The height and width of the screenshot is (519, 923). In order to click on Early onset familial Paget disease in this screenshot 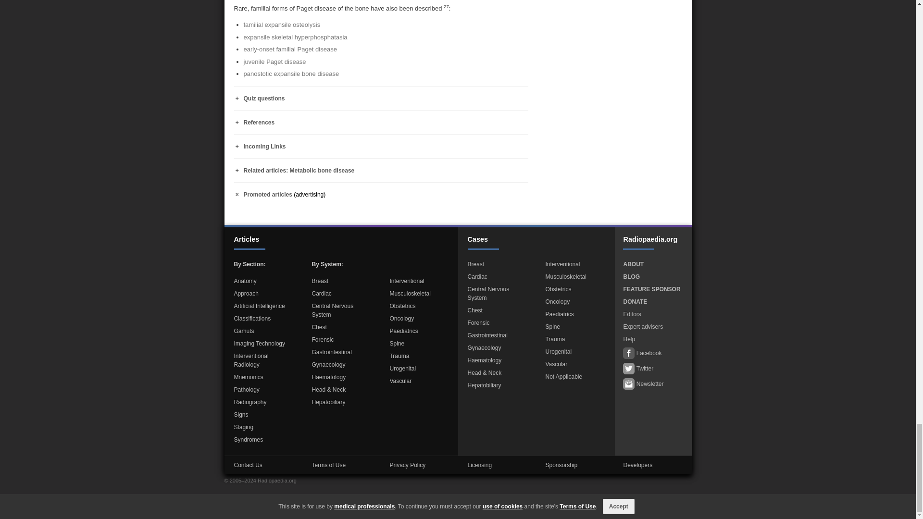, I will do `click(290, 49)`.